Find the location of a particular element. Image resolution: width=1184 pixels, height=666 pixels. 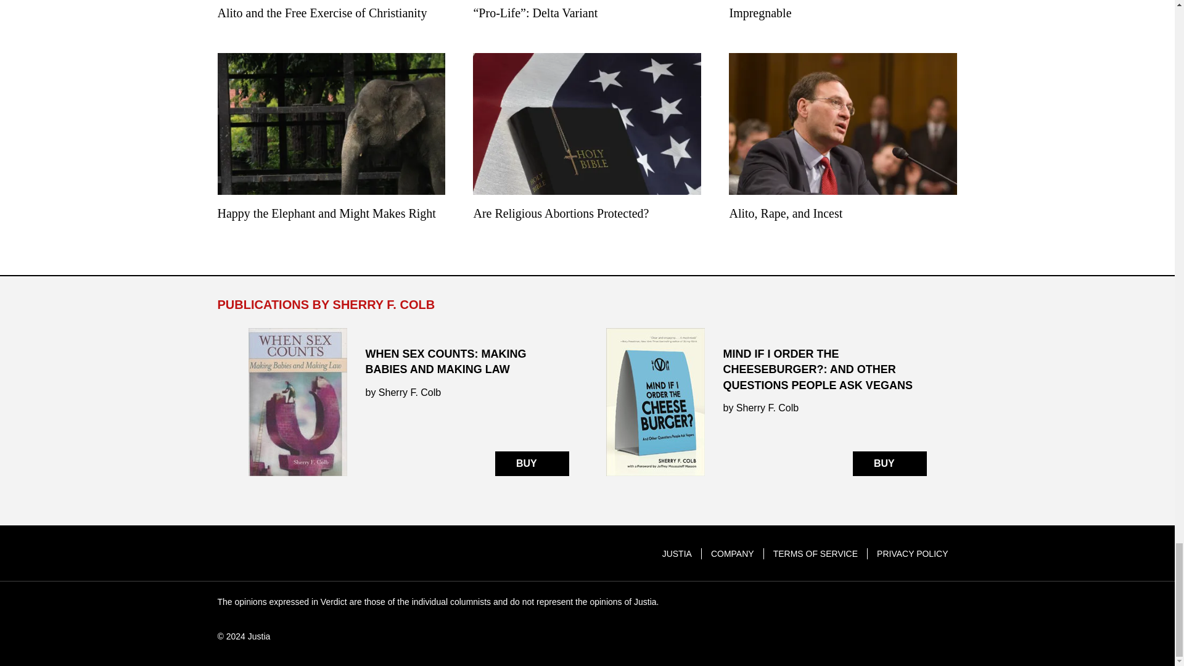

Impregnable is located at coordinates (842, 20).